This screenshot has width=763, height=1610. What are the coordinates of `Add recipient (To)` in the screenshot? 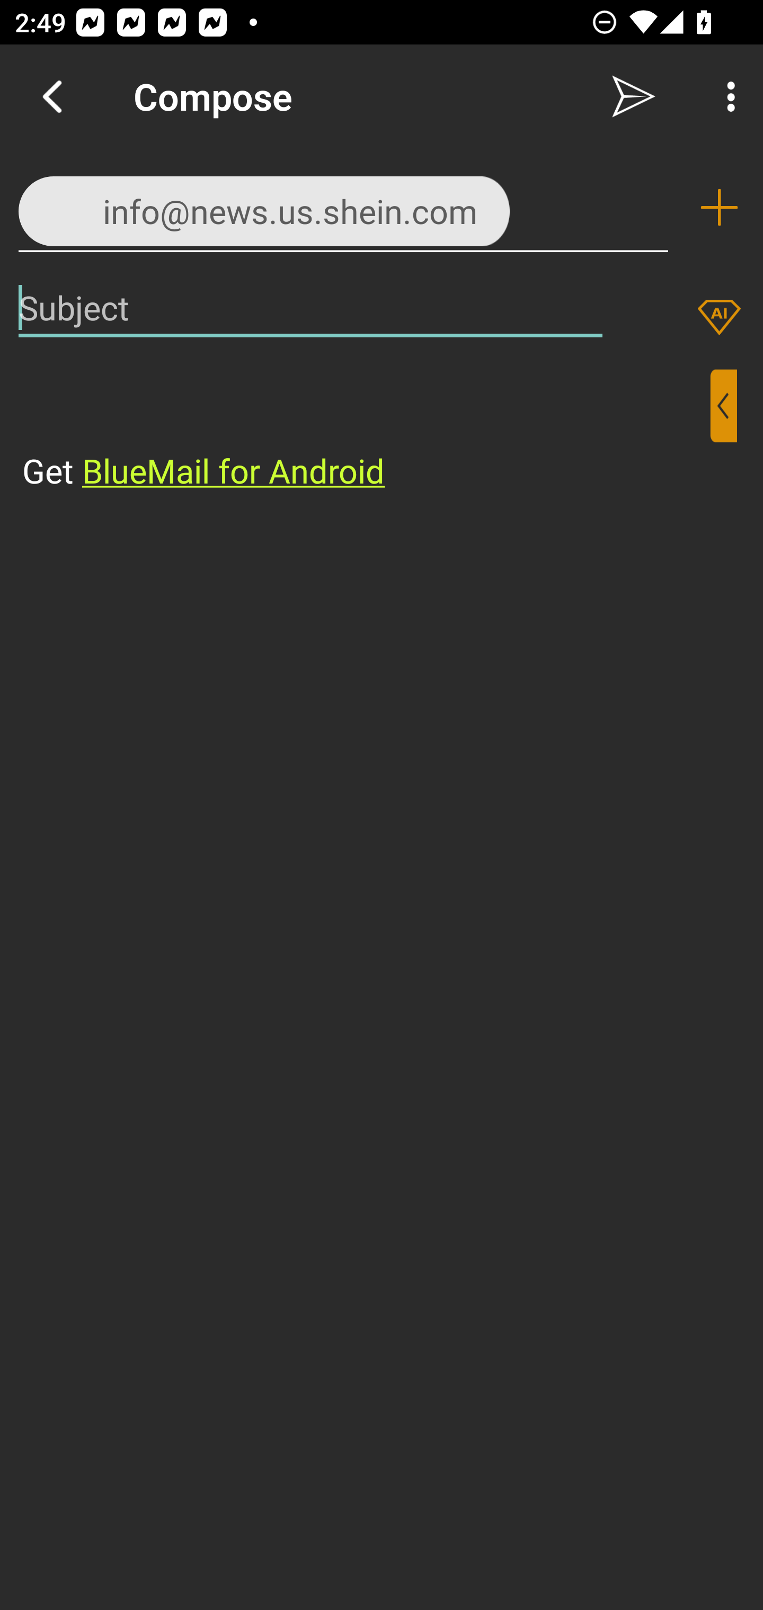 It's located at (719, 208).